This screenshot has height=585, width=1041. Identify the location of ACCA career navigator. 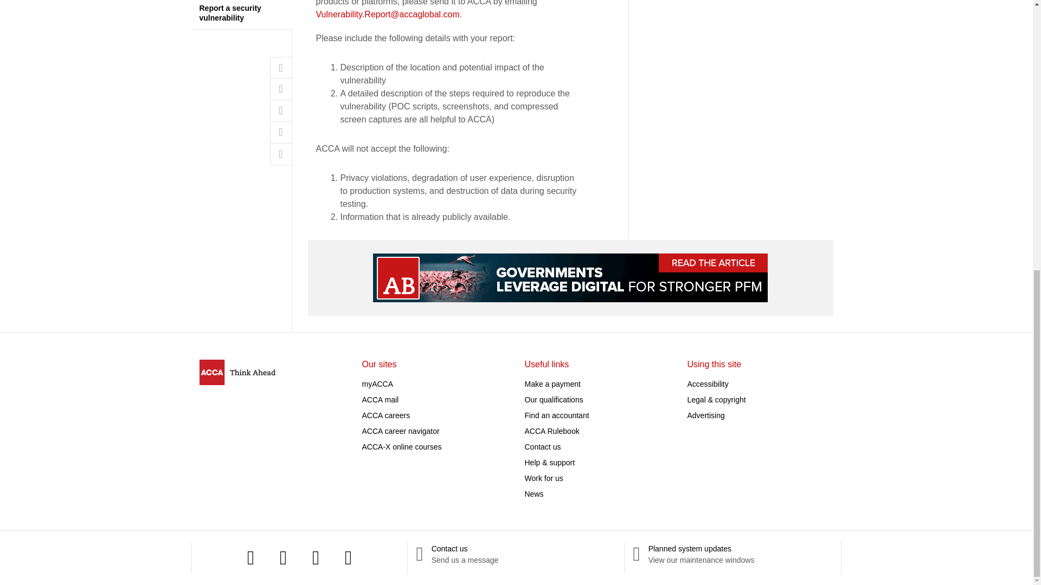
(401, 431).